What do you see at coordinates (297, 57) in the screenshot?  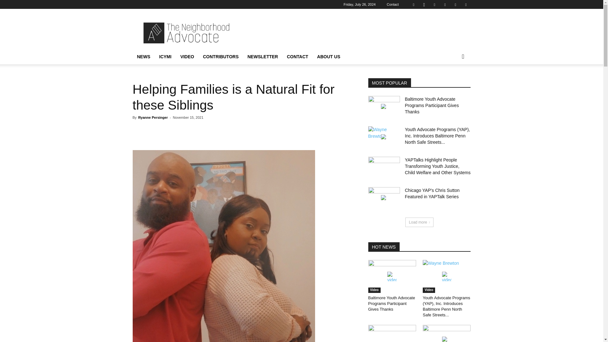 I see `CONTACT` at bounding box center [297, 57].